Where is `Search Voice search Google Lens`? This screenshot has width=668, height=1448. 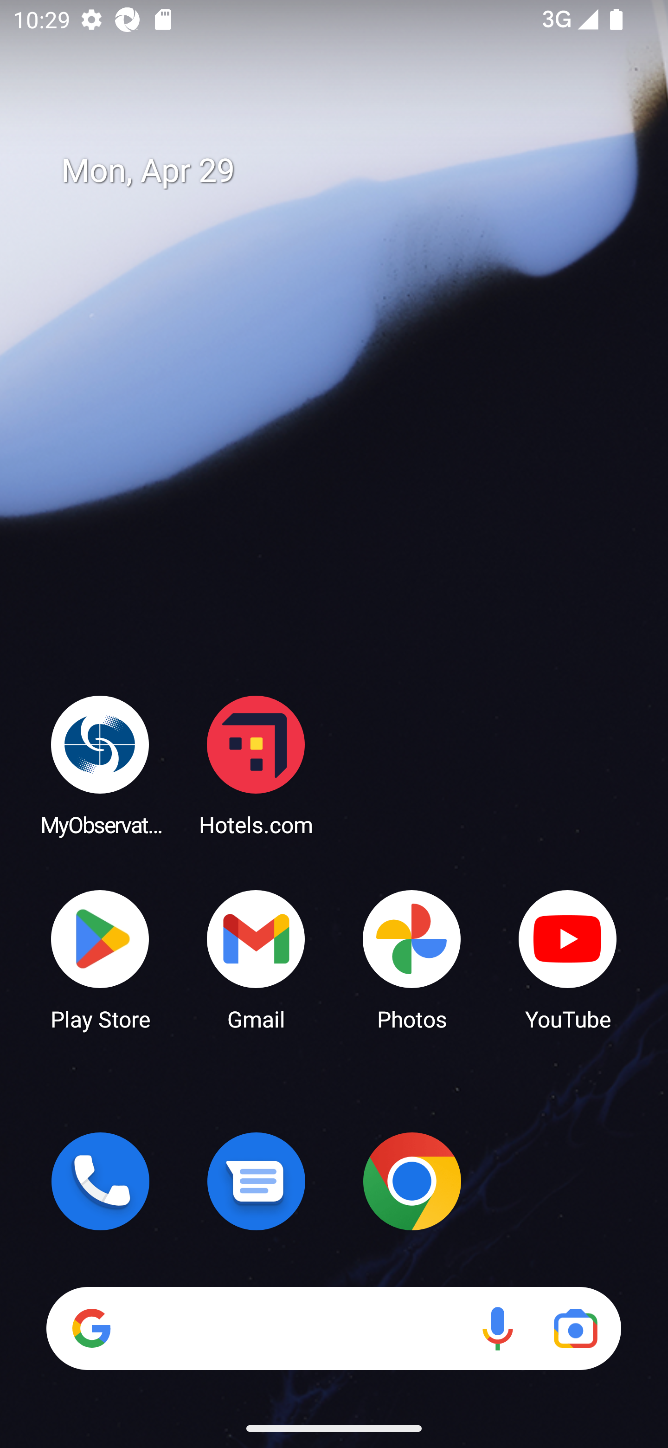 Search Voice search Google Lens is located at coordinates (334, 1328).